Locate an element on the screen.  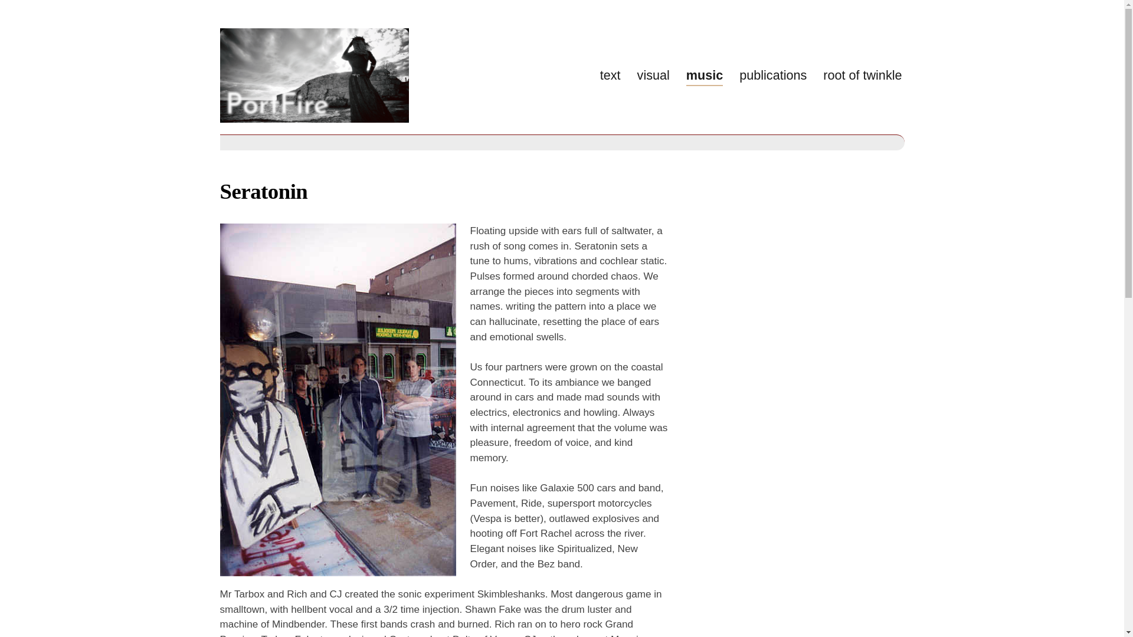
Display All Visual Posts is located at coordinates (653, 75).